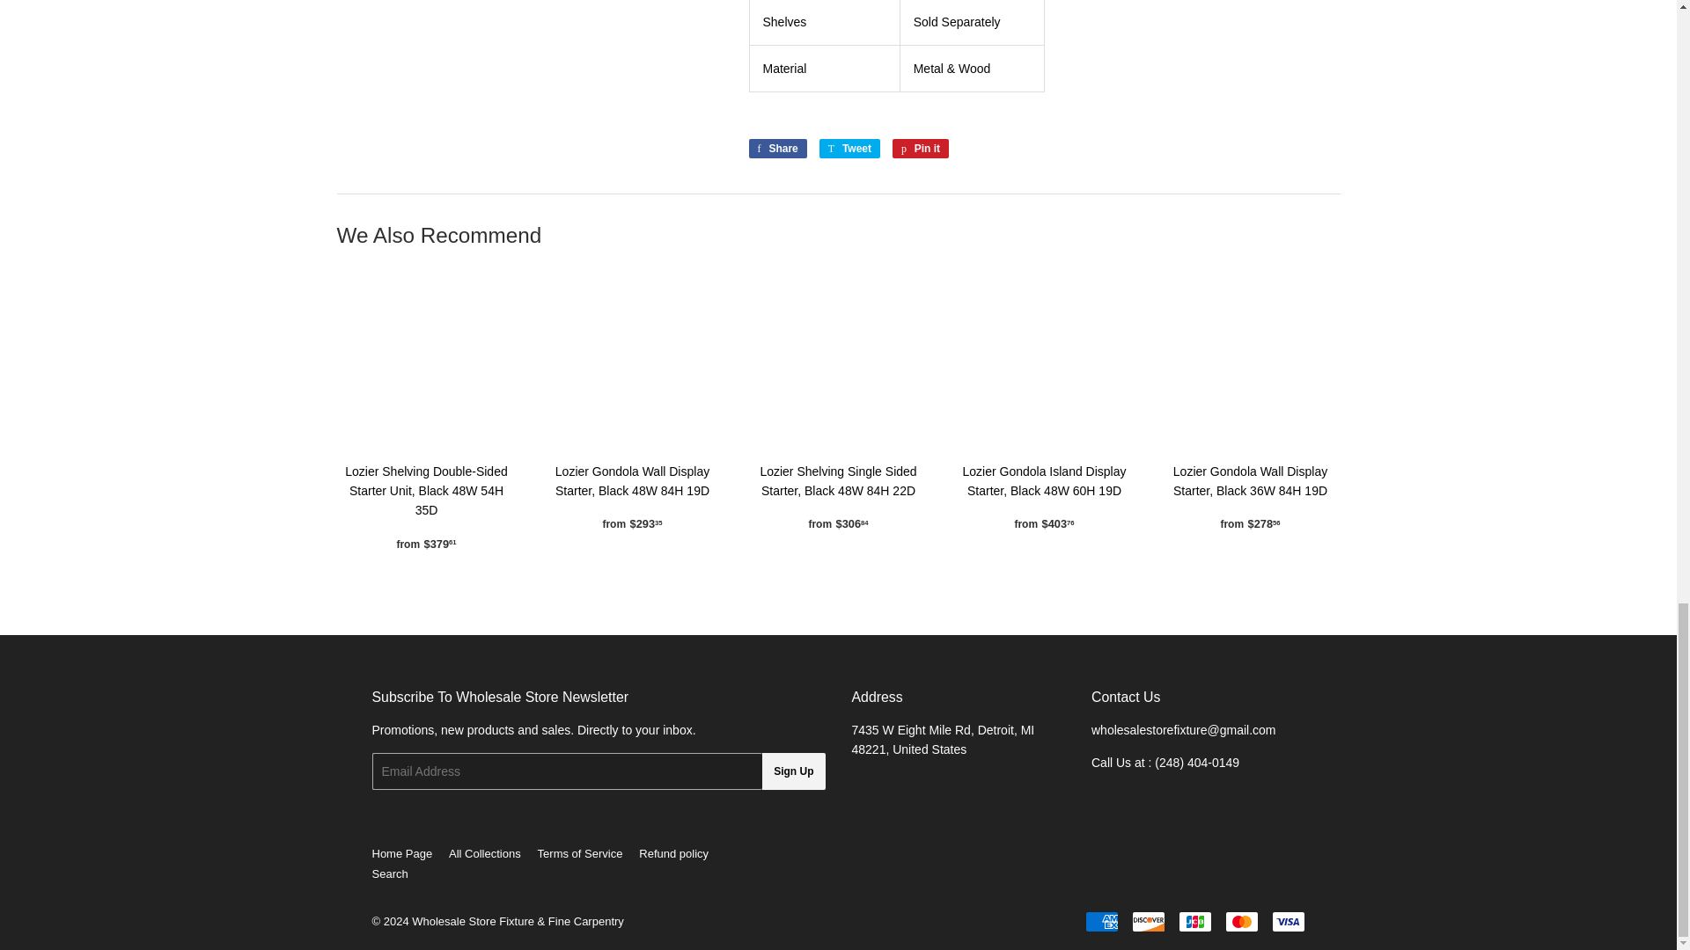 The height and width of the screenshot is (950, 1690). I want to click on JCB, so click(776, 148).